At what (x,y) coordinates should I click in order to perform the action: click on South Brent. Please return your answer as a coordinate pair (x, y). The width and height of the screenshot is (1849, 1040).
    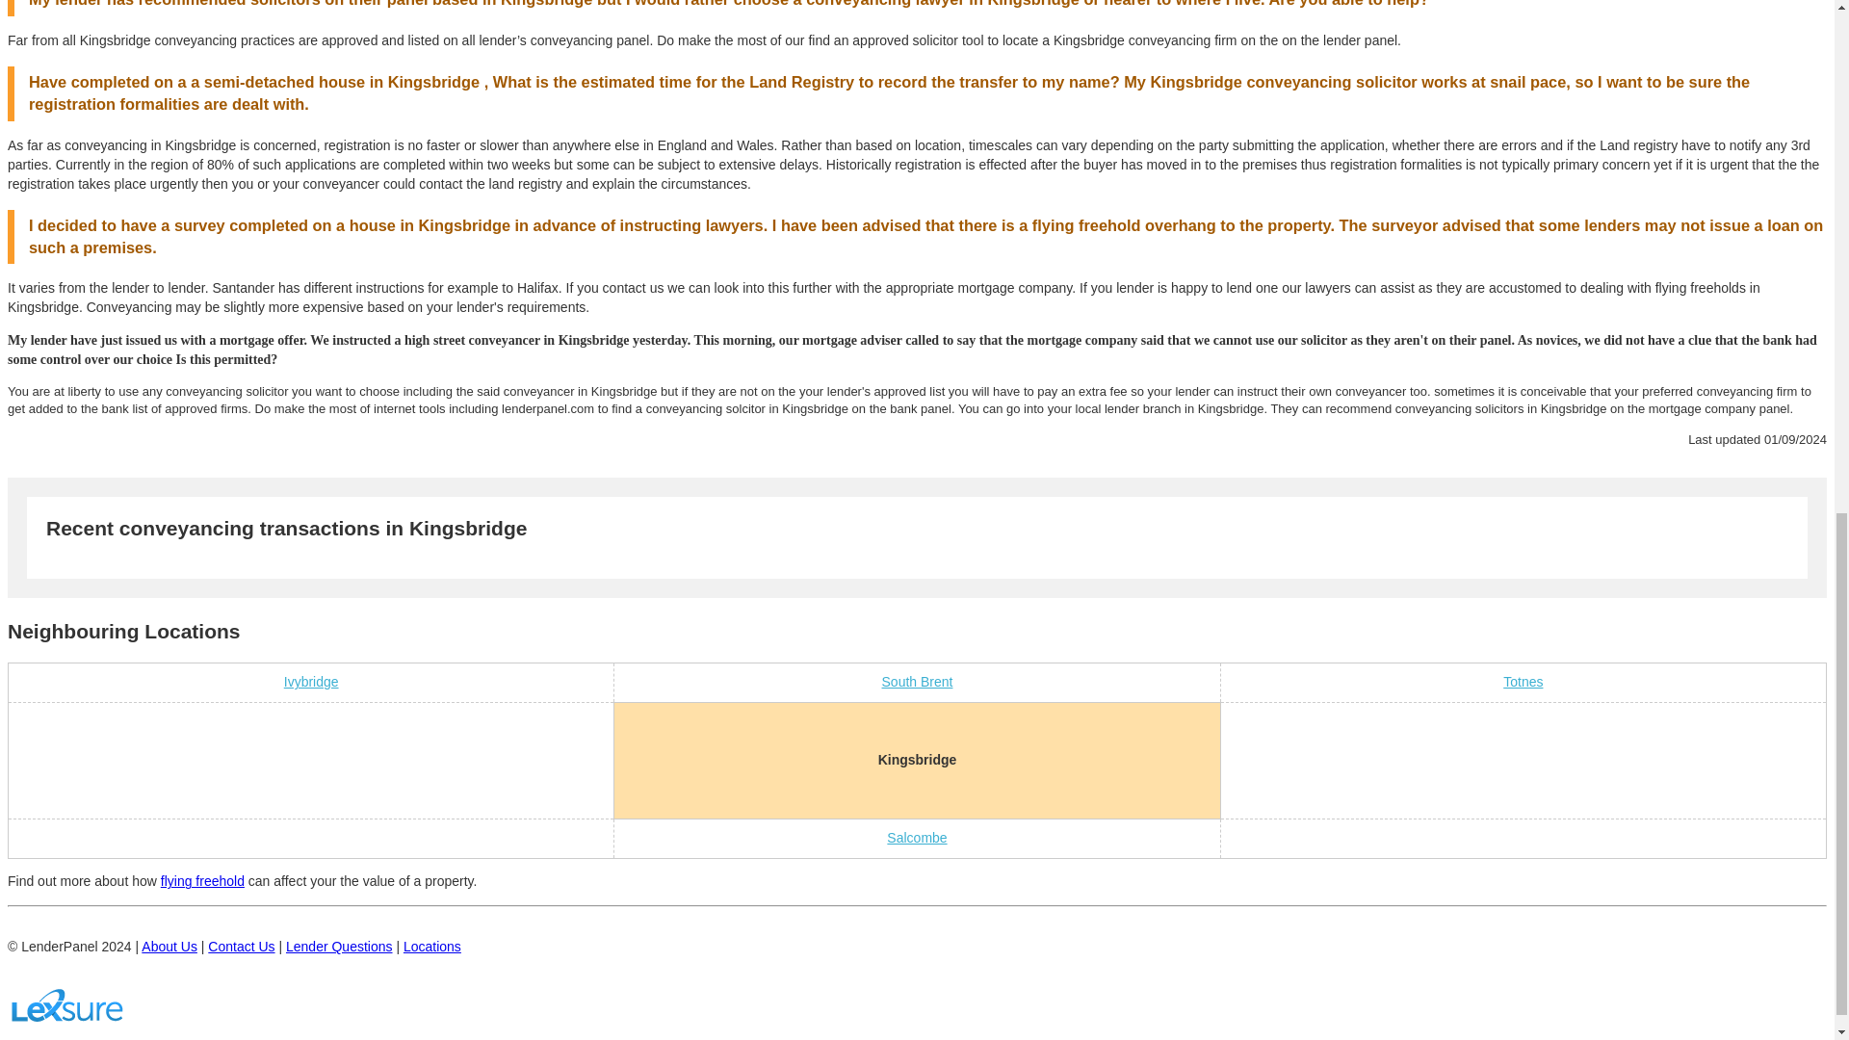
    Looking at the image, I should click on (917, 682).